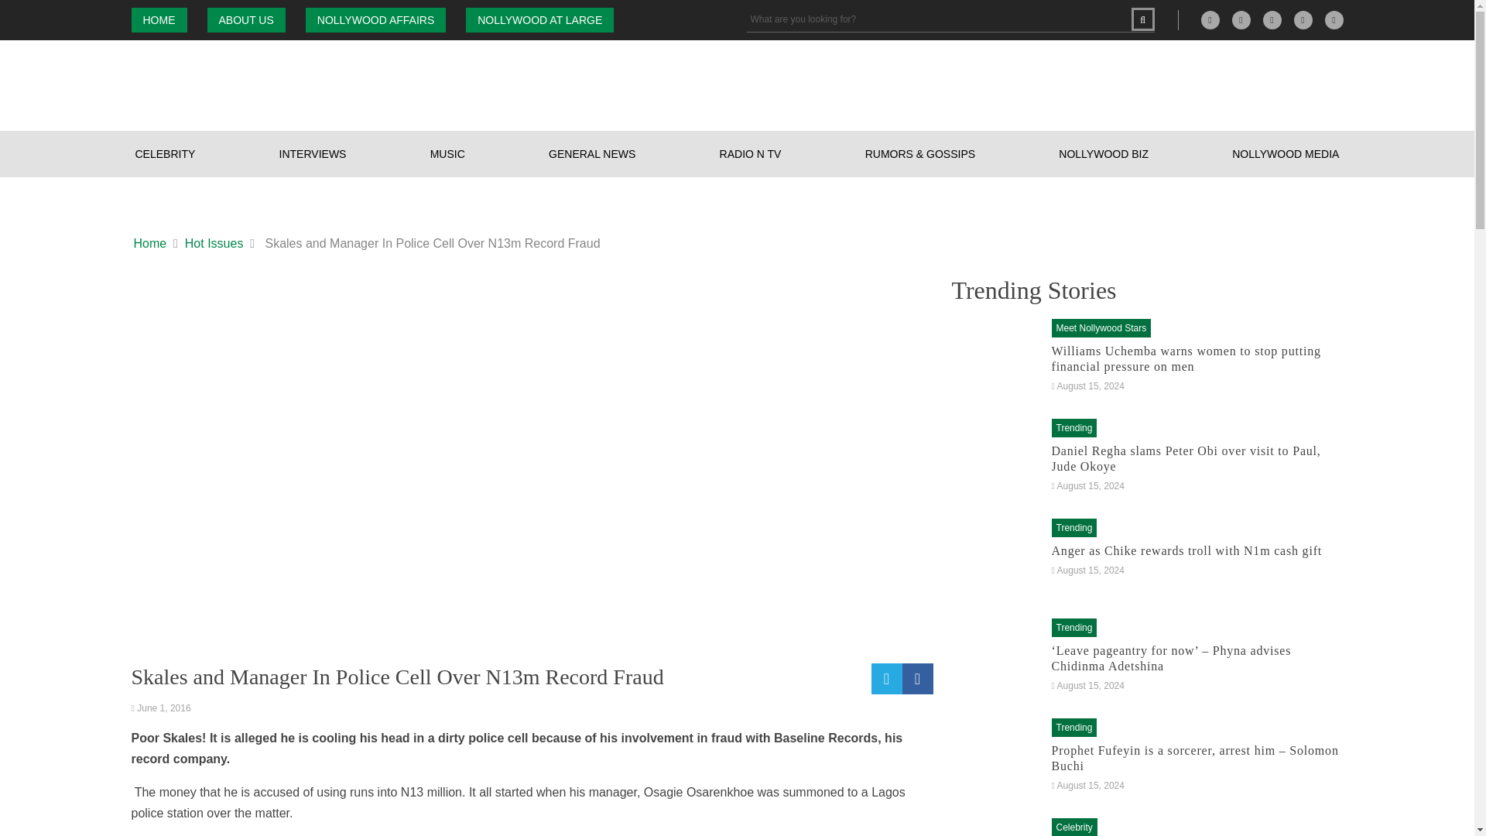 The image size is (1486, 836). I want to click on NOLLYWOOD BIZ, so click(1104, 153).